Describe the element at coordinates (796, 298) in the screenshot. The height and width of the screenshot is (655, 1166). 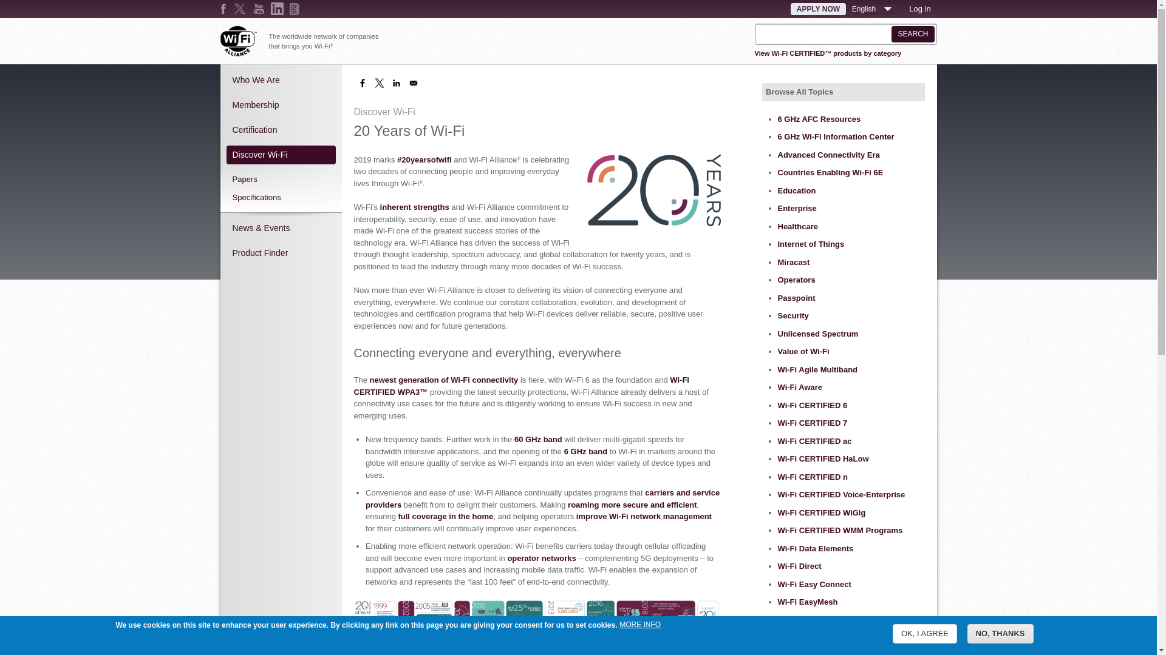
I see `Passpoint` at that location.